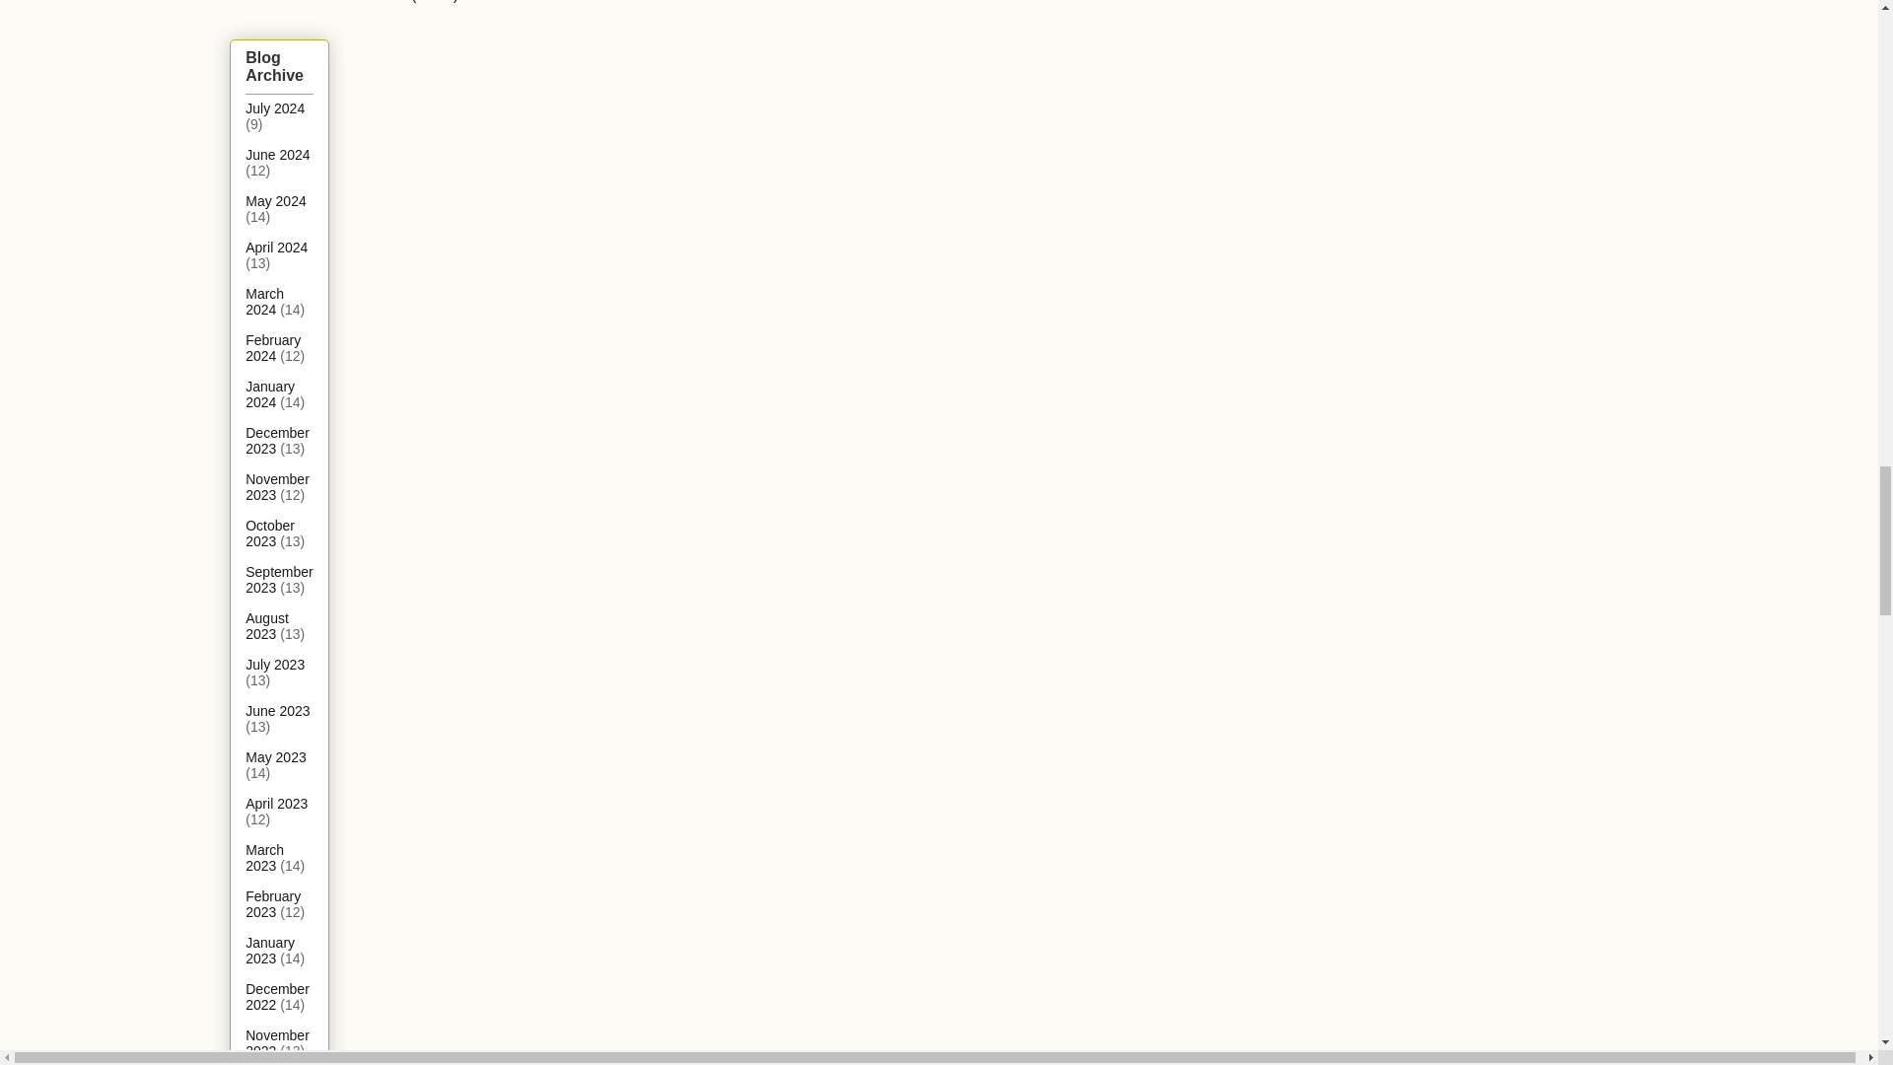 This screenshot has height=1065, width=1893. What do you see at coordinates (278, 710) in the screenshot?
I see `June 2023` at bounding box center [278, 710].